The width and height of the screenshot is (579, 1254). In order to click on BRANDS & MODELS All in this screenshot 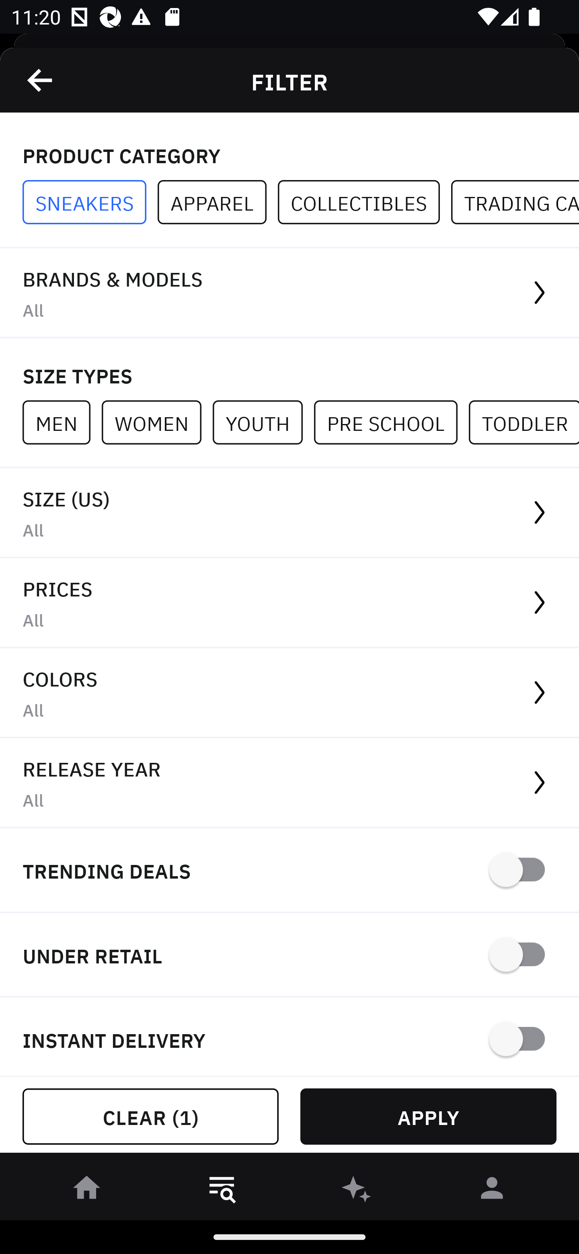, I will do `click(289, 293)`.